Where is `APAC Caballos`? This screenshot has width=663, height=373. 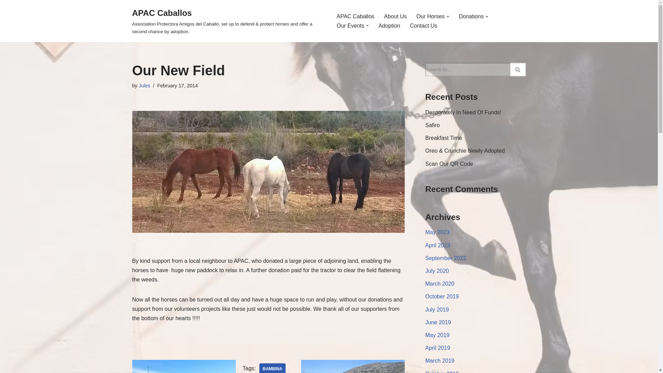
APAC Caballos is located at coordinates (356, 16).